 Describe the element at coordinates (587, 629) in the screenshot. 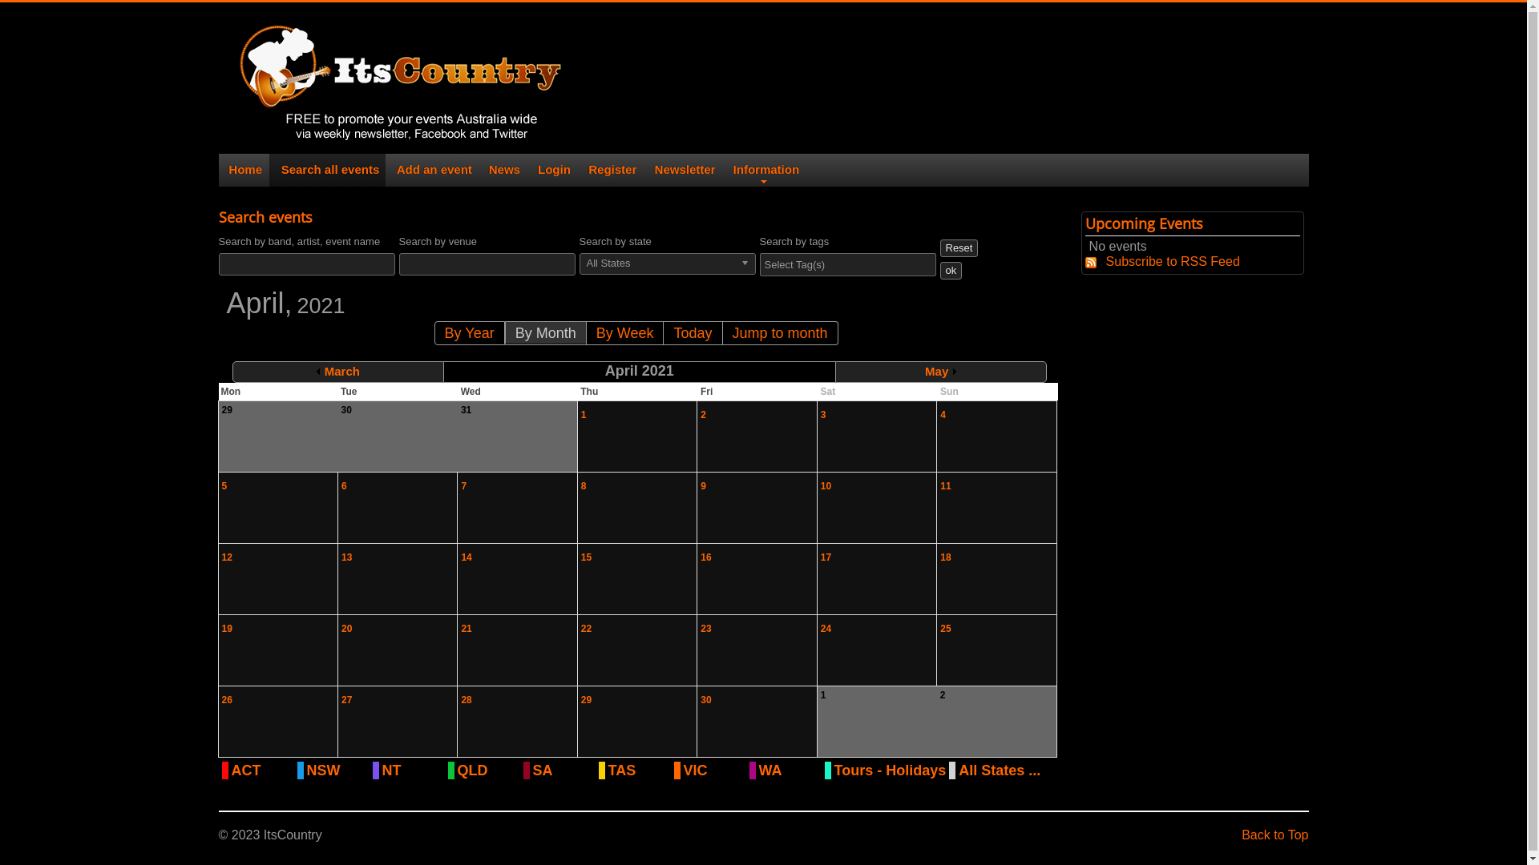

I see `22` at that location.